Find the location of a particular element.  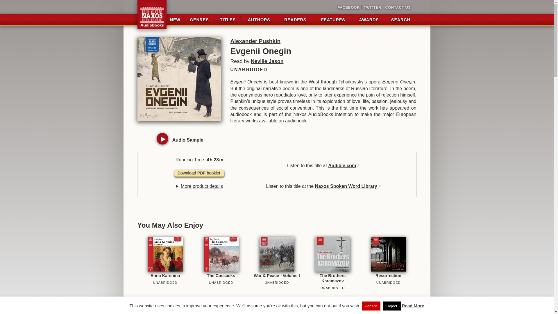

AWARDS is located at coordinates (369, 20).